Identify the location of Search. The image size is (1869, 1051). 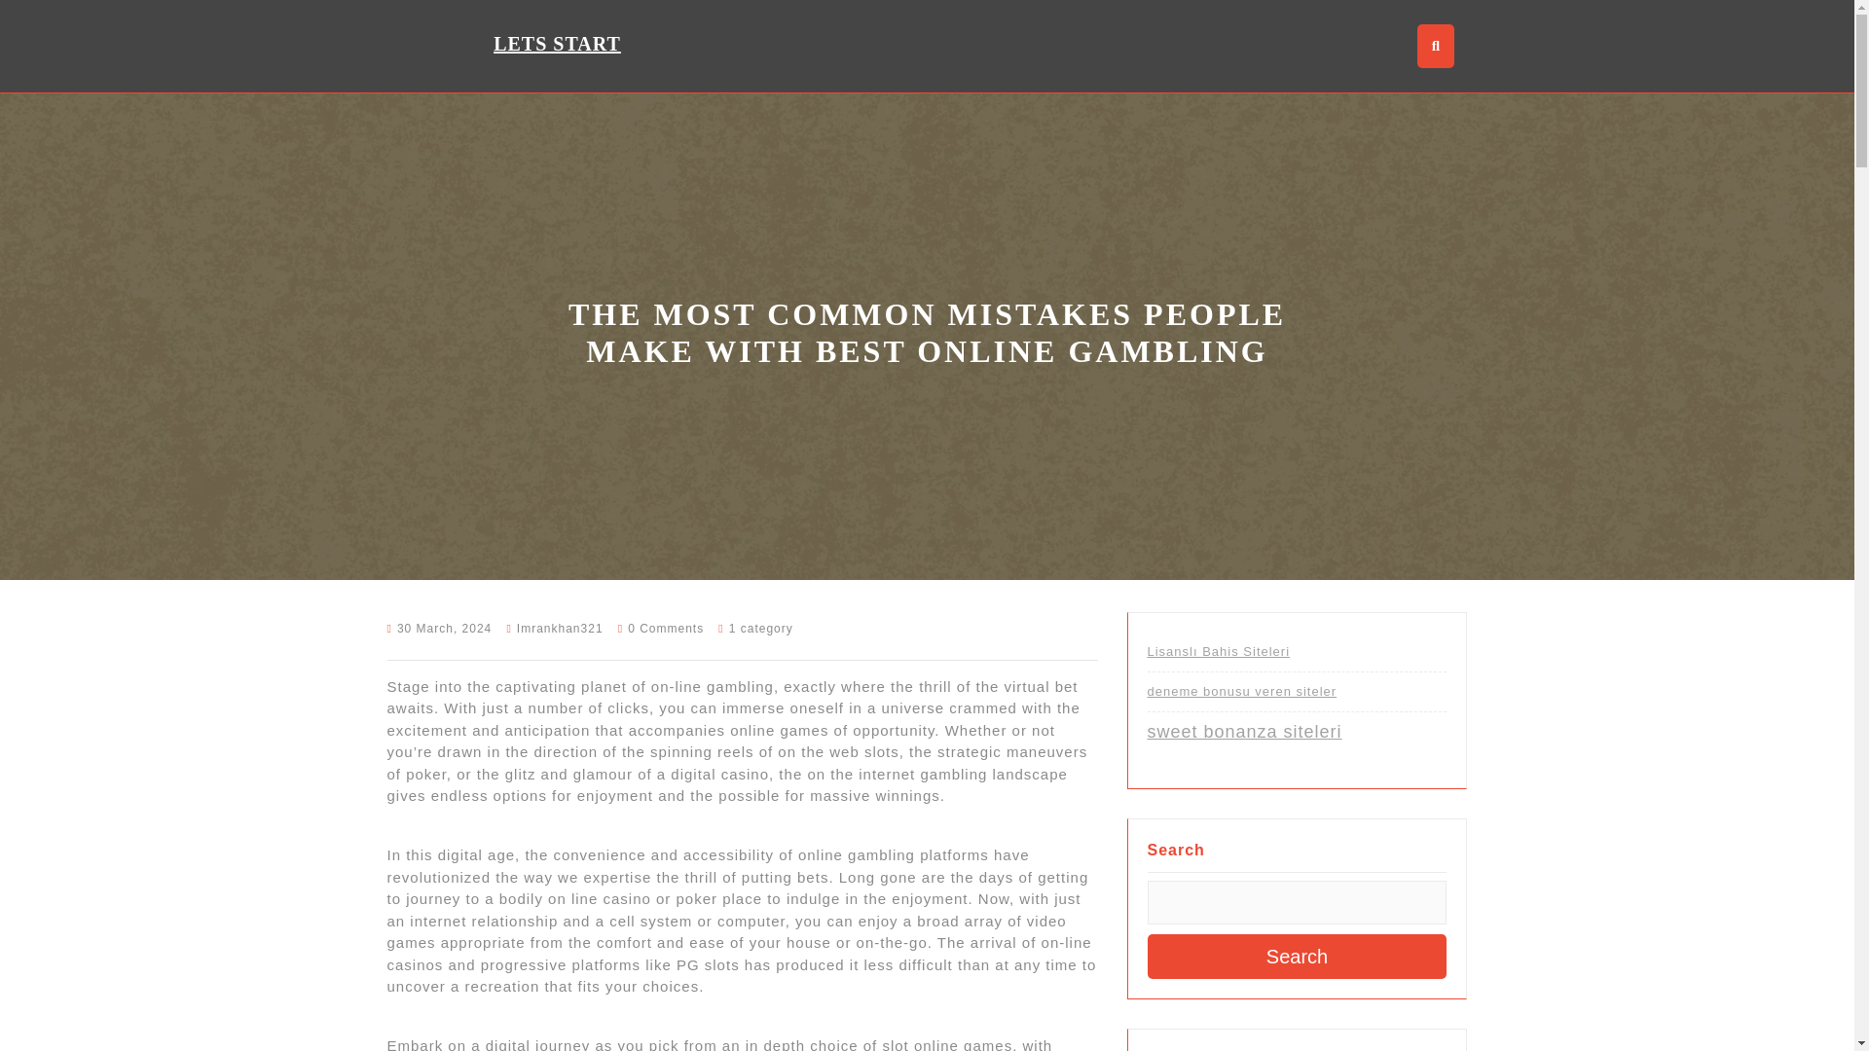
(1297, 956).